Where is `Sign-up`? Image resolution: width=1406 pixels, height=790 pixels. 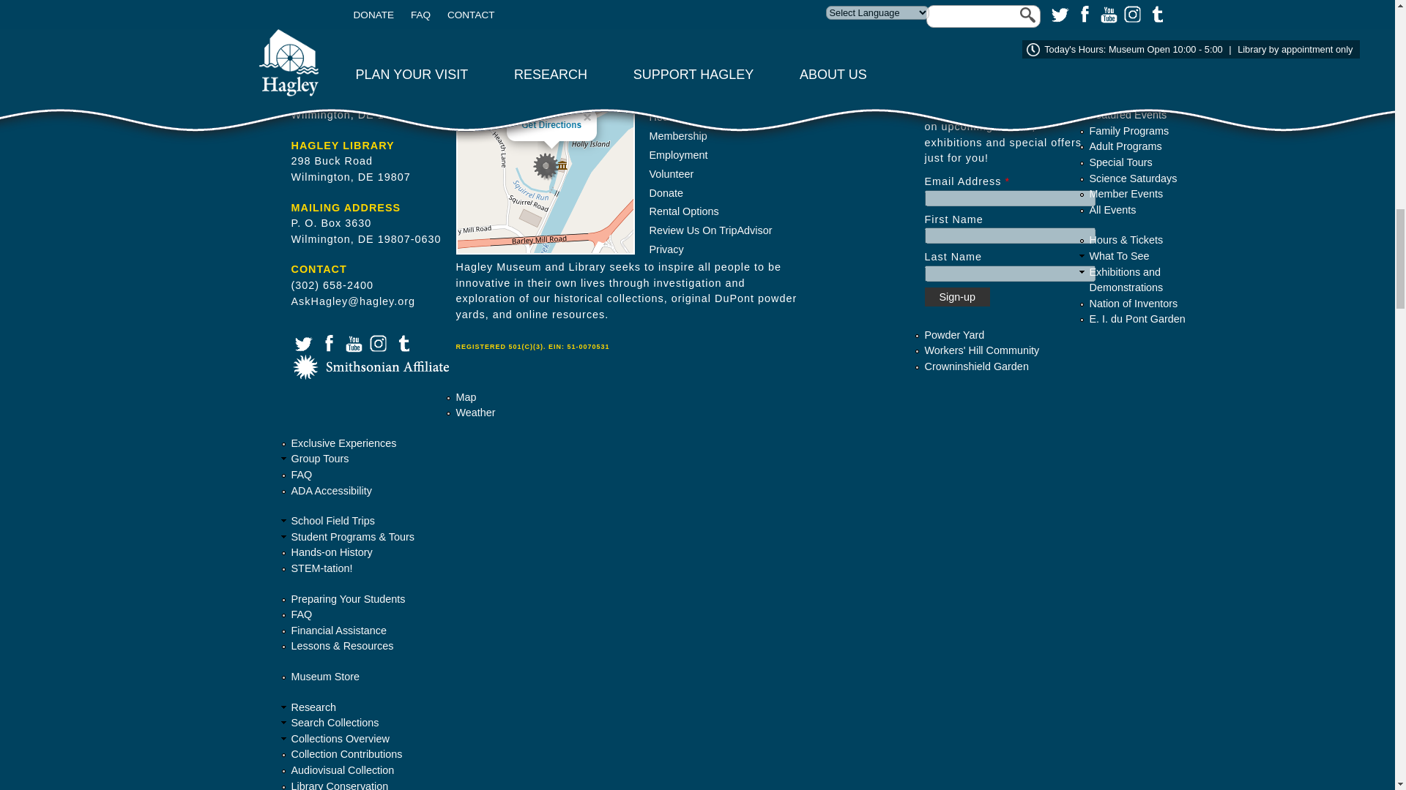
Sign-up is located at coordinates (956, 297).